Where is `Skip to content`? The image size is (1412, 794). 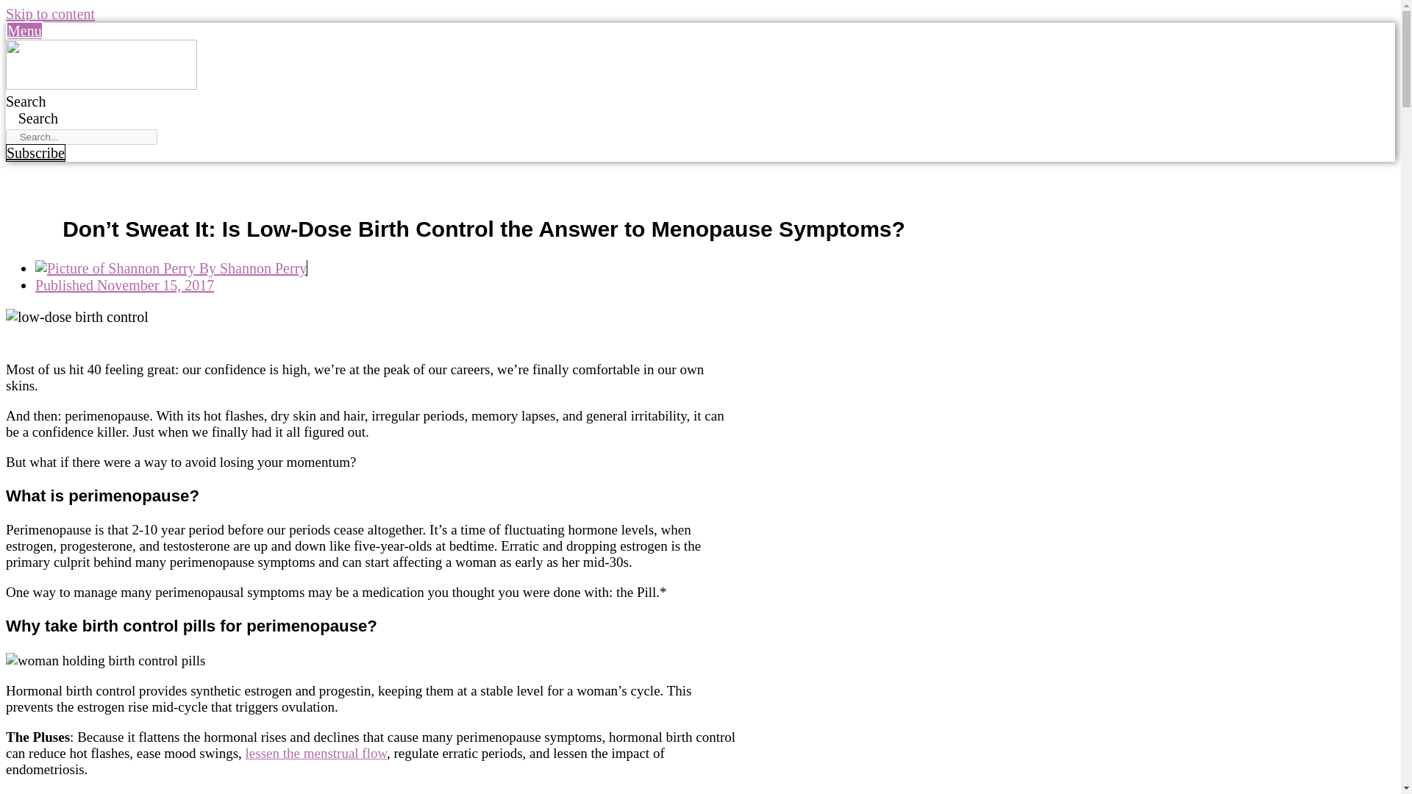
Skip to content is located at coordinates (50, 13).